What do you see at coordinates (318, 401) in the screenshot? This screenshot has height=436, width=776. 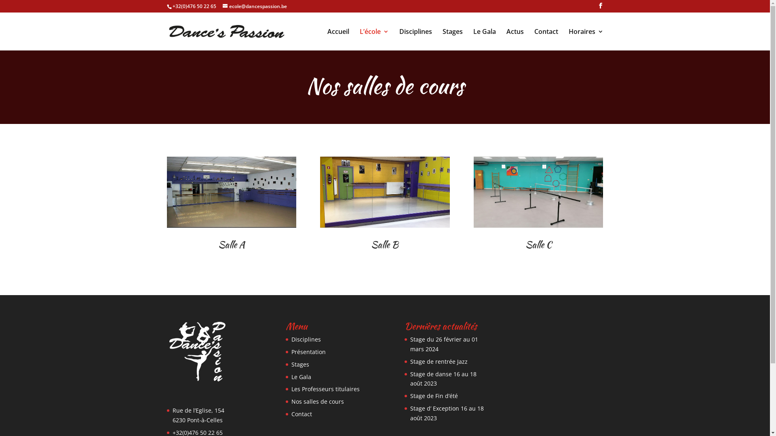 I see `Nos salles de cours` at bounding box center [318, 401].